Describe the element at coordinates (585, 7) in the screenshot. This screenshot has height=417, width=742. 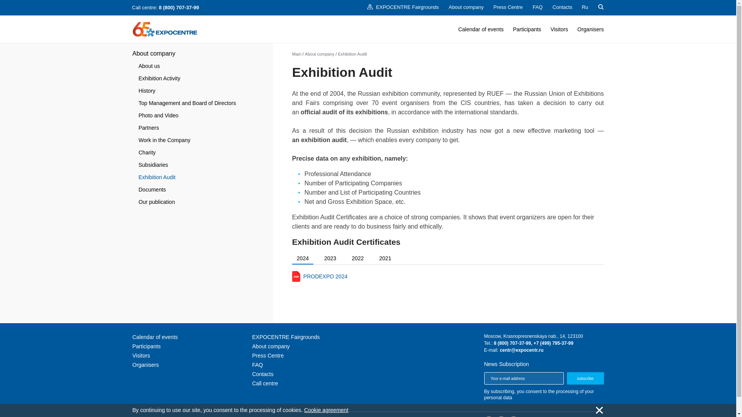
I see `Ru` at that location.